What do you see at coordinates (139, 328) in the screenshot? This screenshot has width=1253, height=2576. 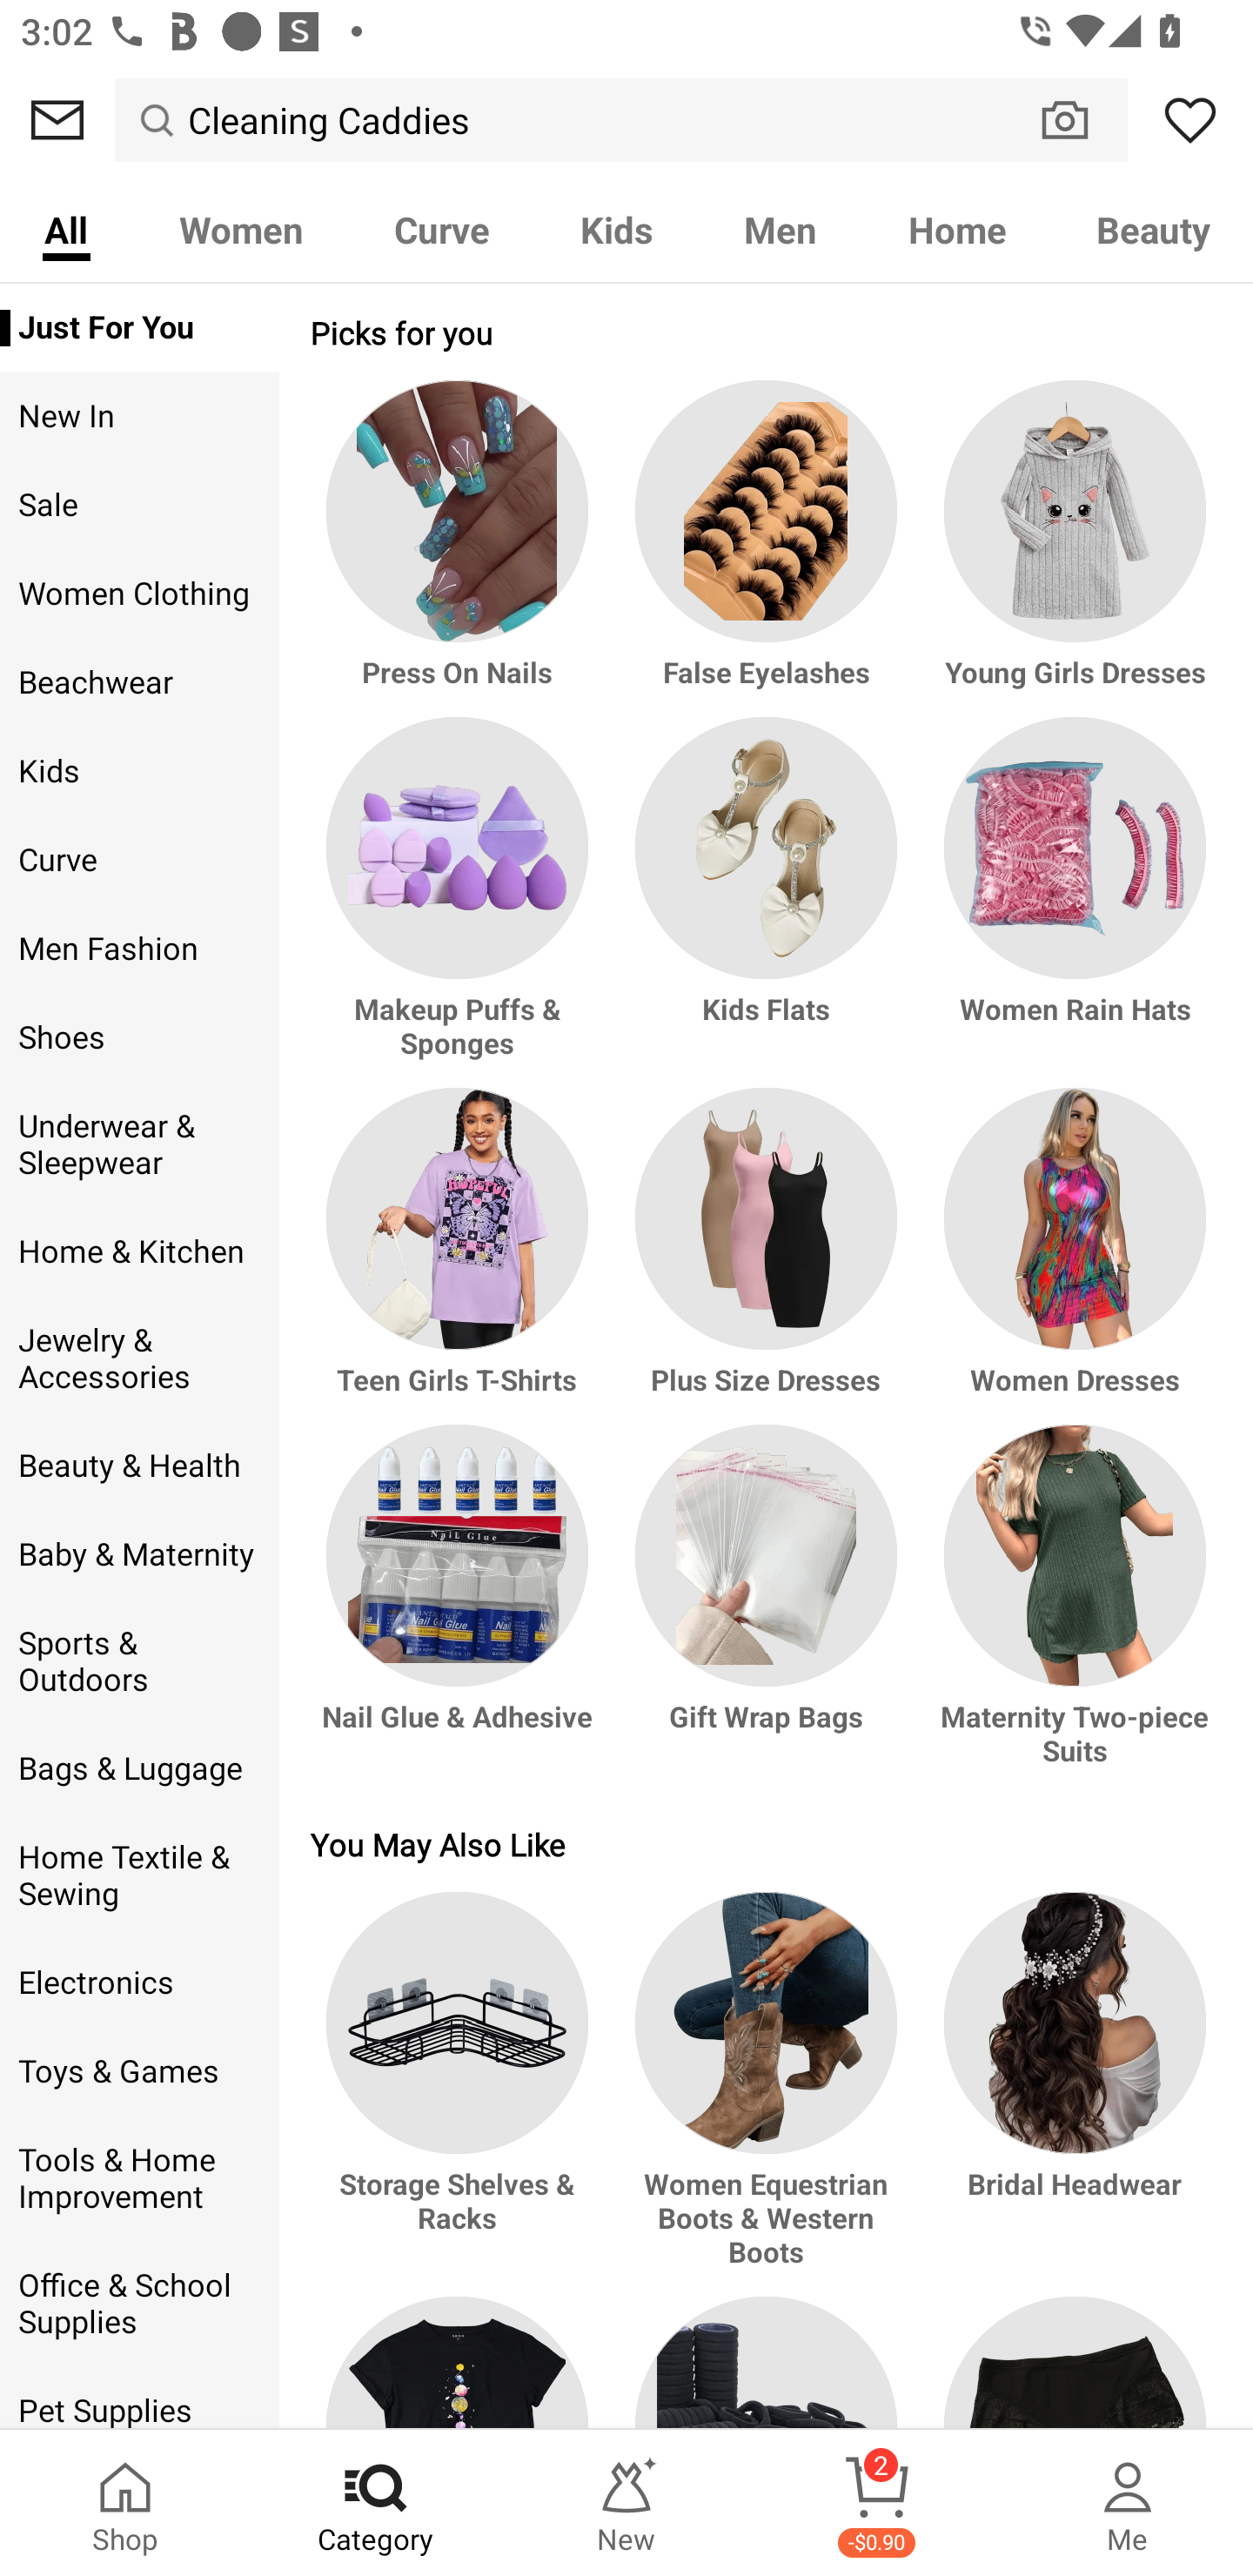 I see `Just For You` at bounding box center [139, 328].